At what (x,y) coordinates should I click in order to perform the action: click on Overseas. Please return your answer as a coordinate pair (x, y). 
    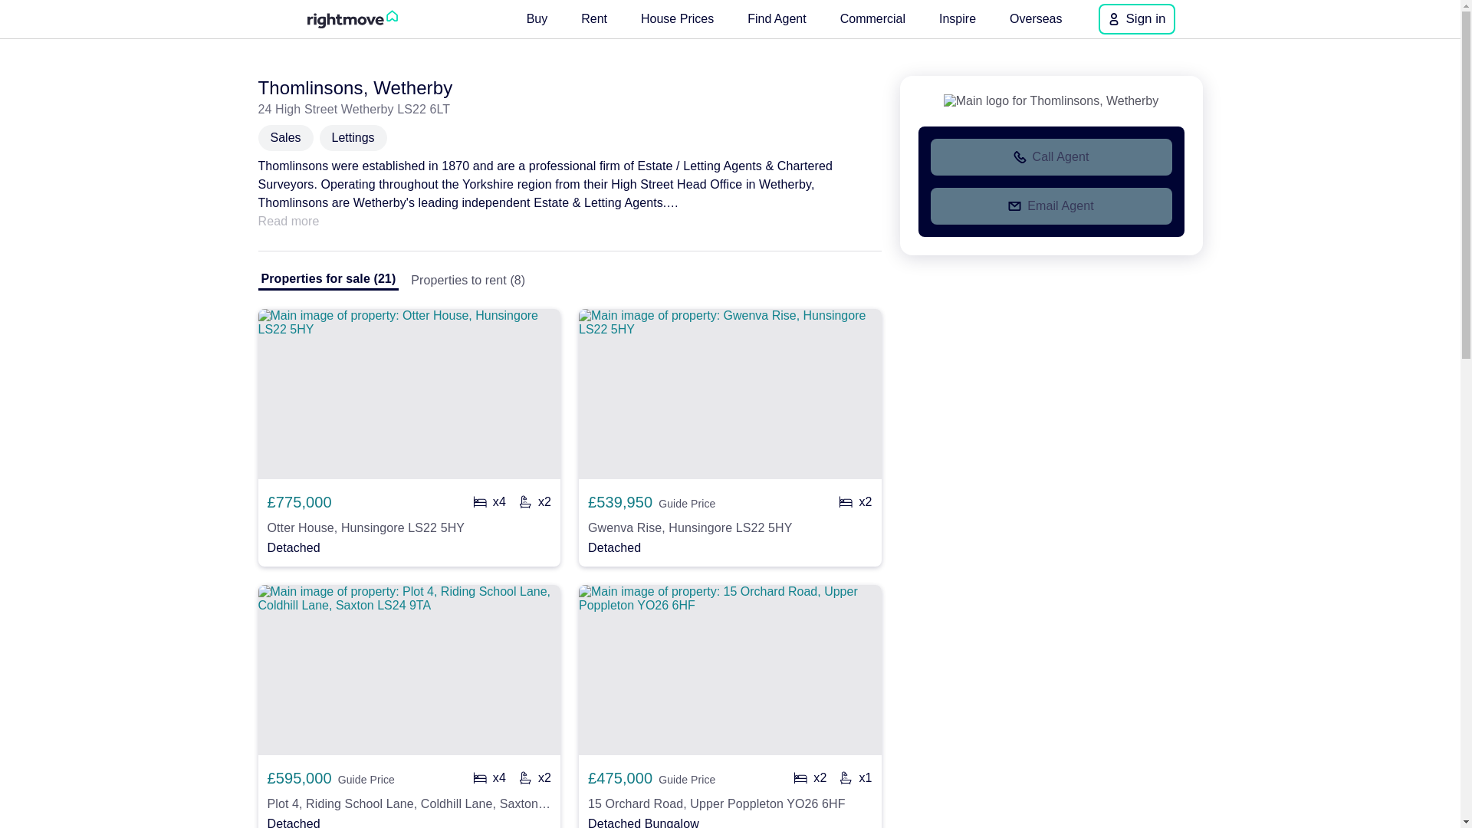
    Looking at the image, I should click on (1036, 18).